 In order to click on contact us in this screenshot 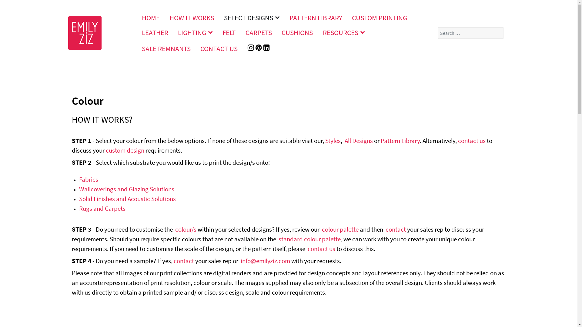, I will do `click(321, 249)`.